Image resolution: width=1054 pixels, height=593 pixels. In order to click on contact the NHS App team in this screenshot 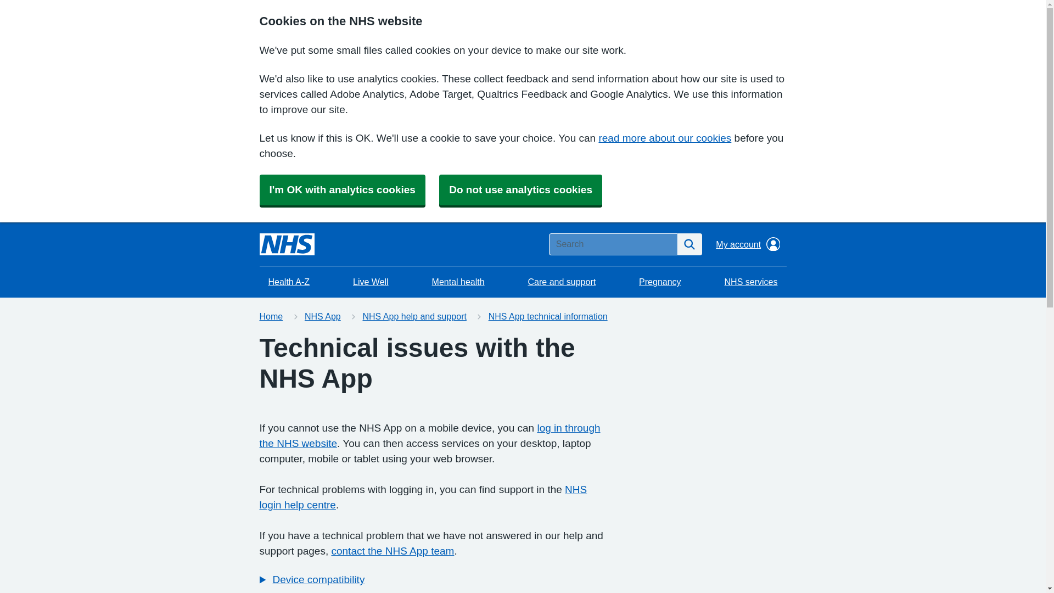, I will do `click(392, 551)`.